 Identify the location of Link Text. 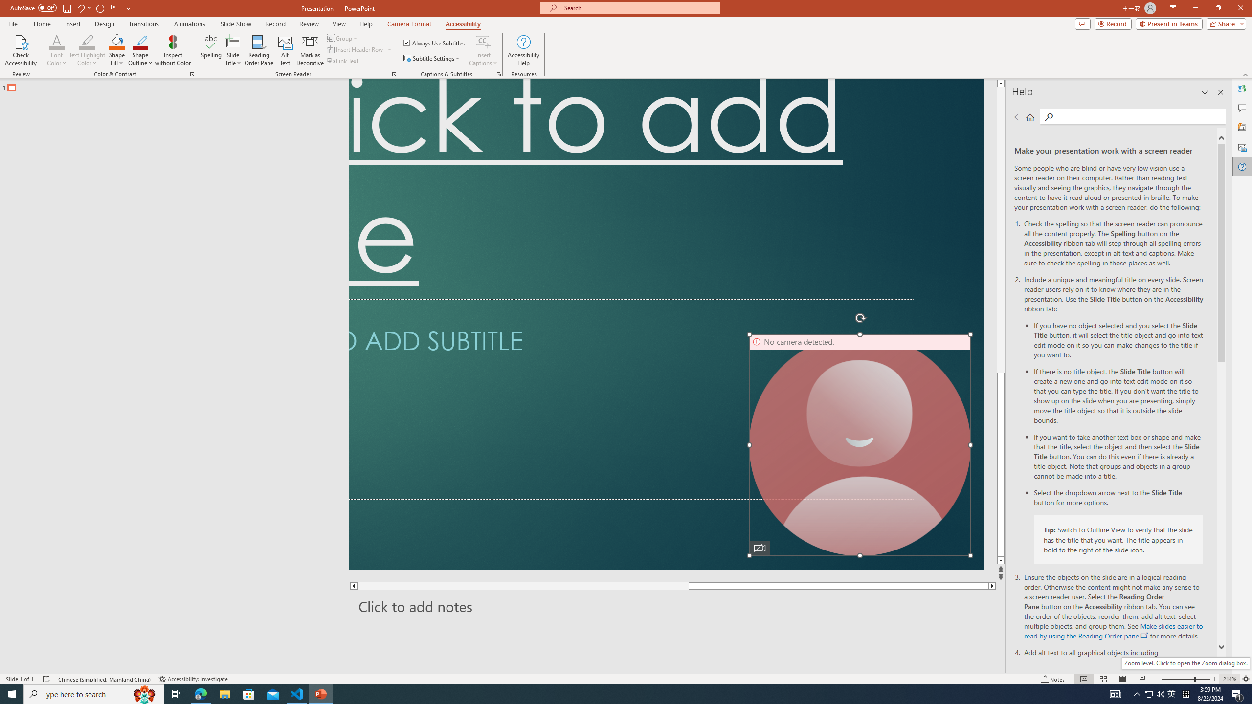
(343, 61).